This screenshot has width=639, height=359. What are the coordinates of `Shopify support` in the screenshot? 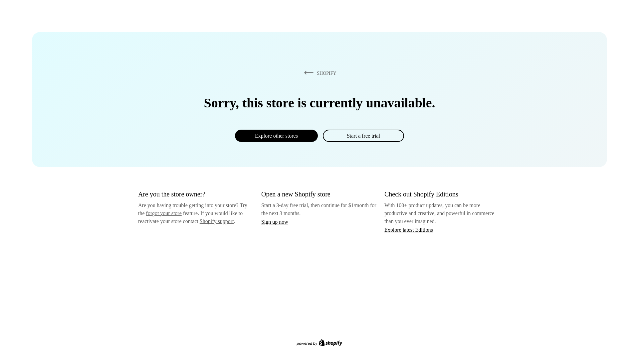 It's located at (216, 221).